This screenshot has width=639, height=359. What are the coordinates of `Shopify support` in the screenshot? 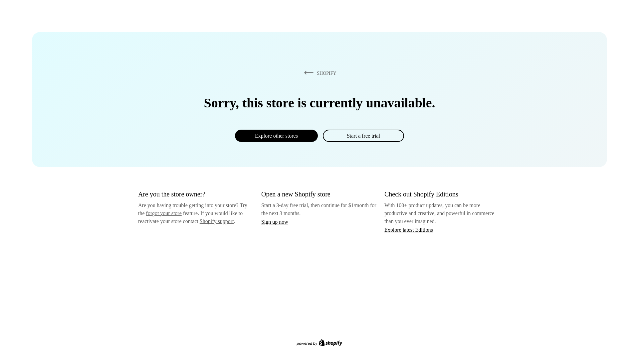 It's located at (216, 221).